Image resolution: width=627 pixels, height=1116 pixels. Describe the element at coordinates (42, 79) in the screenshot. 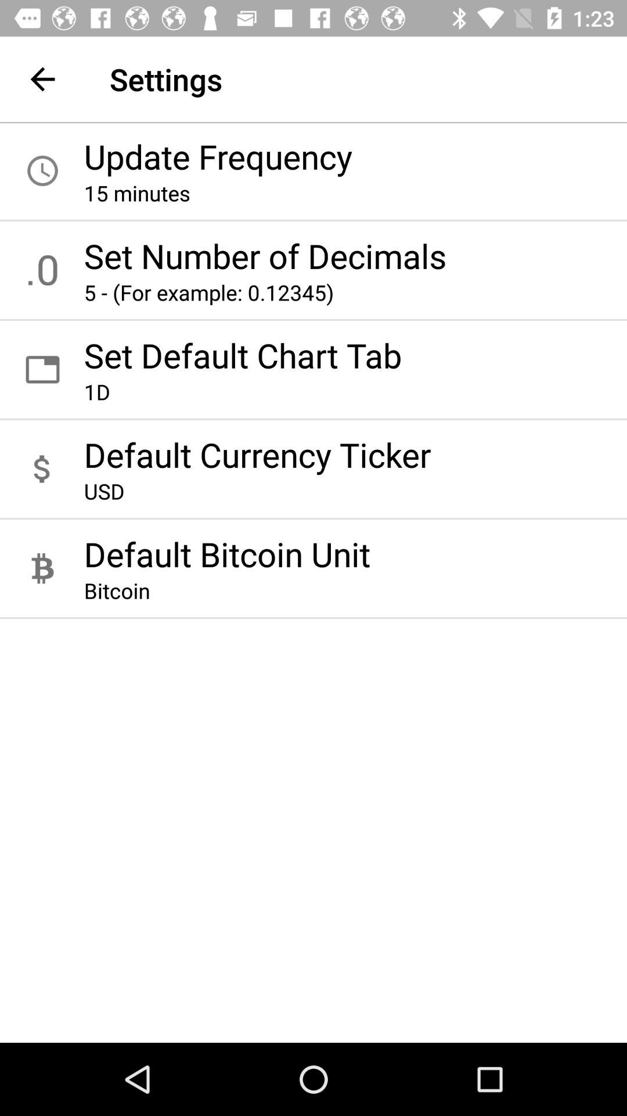

I see `press icon next to the settings` at that location.